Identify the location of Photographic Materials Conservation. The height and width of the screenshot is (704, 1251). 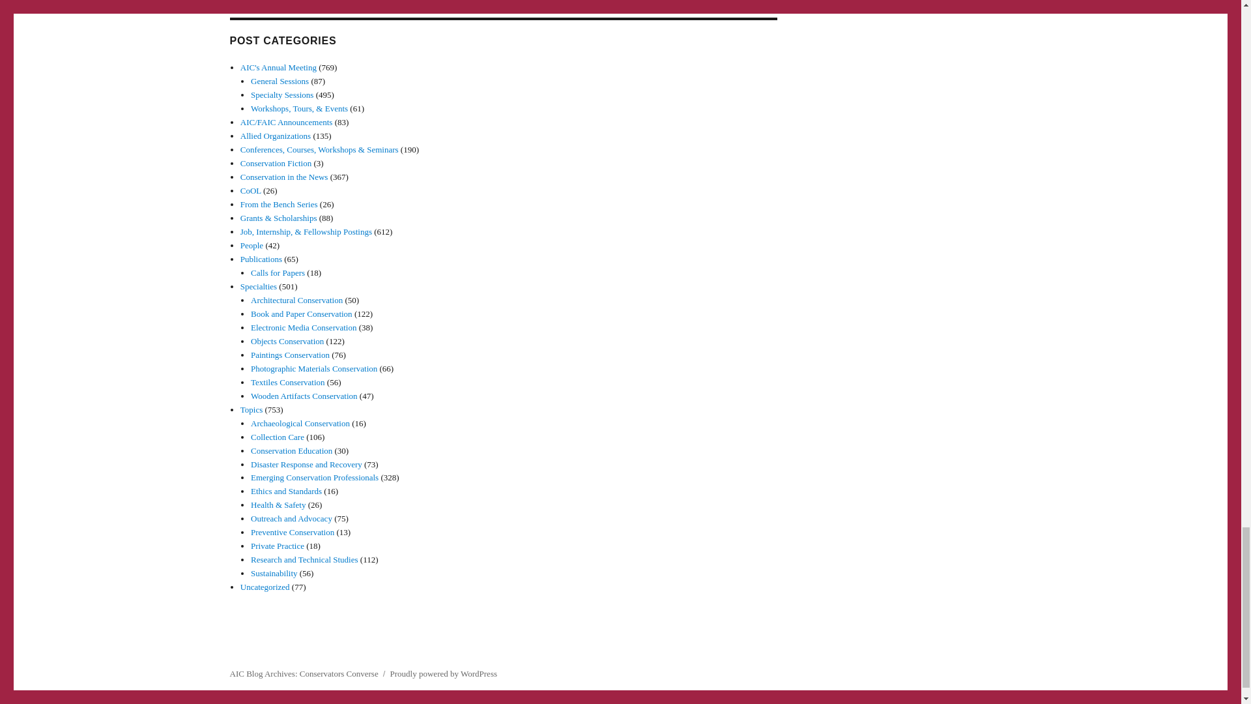
(314, 369).